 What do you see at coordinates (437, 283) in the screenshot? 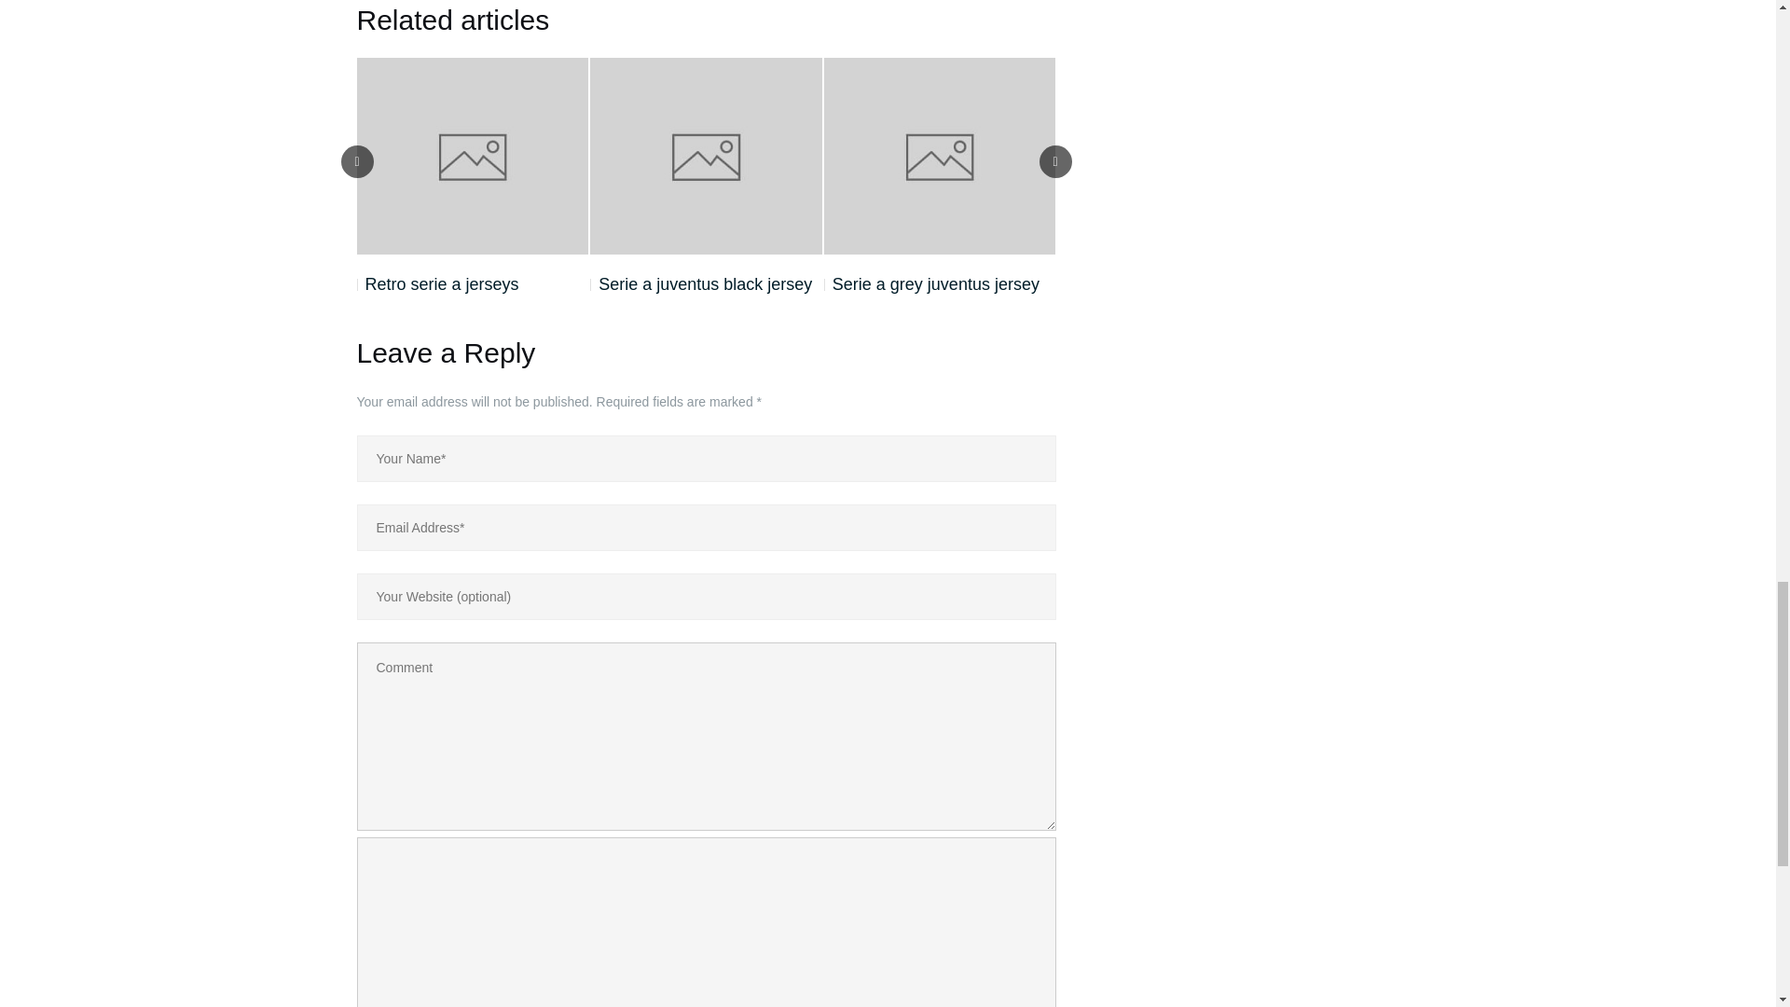
I see `Retro serie a jerseys` at bounding box center [437, 283].